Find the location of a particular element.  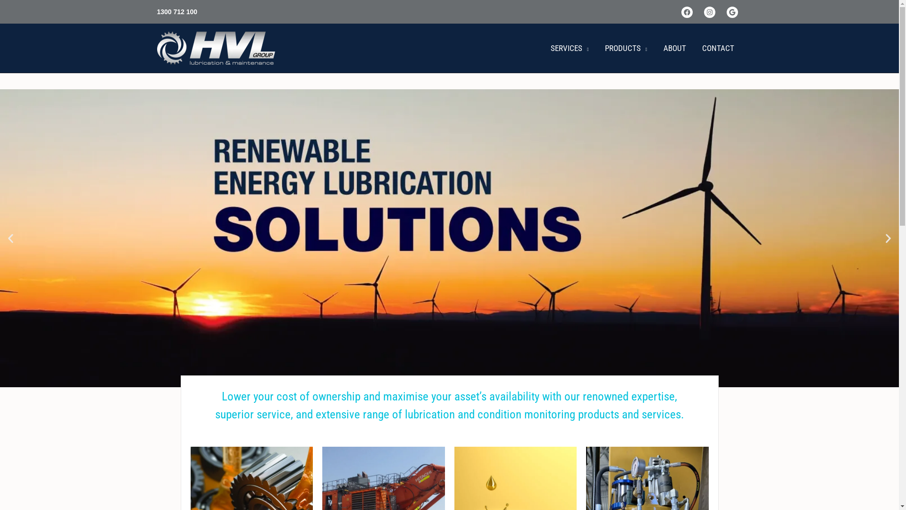

PRODUCTS is located at coordinates (626, 48).